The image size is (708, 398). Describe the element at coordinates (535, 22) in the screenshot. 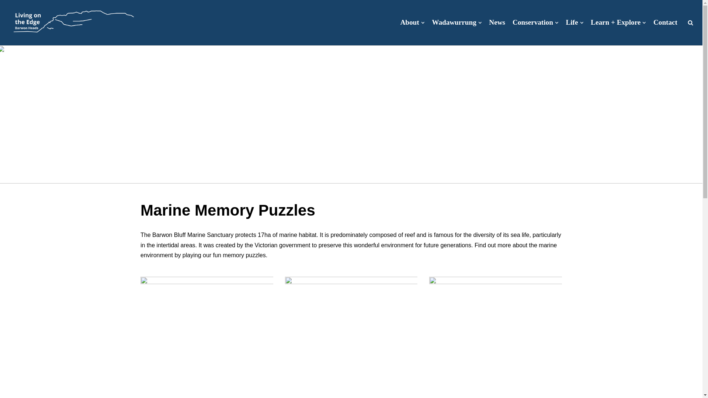

I see `Conservation` at that location.